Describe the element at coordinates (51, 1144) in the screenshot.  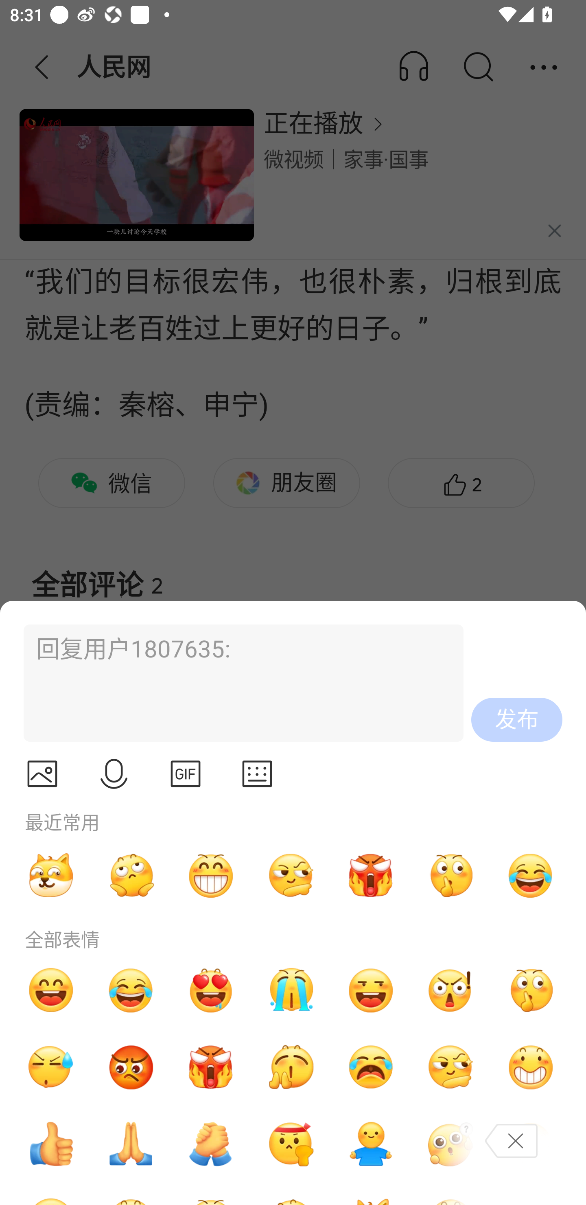
I see `点赞` at that location.